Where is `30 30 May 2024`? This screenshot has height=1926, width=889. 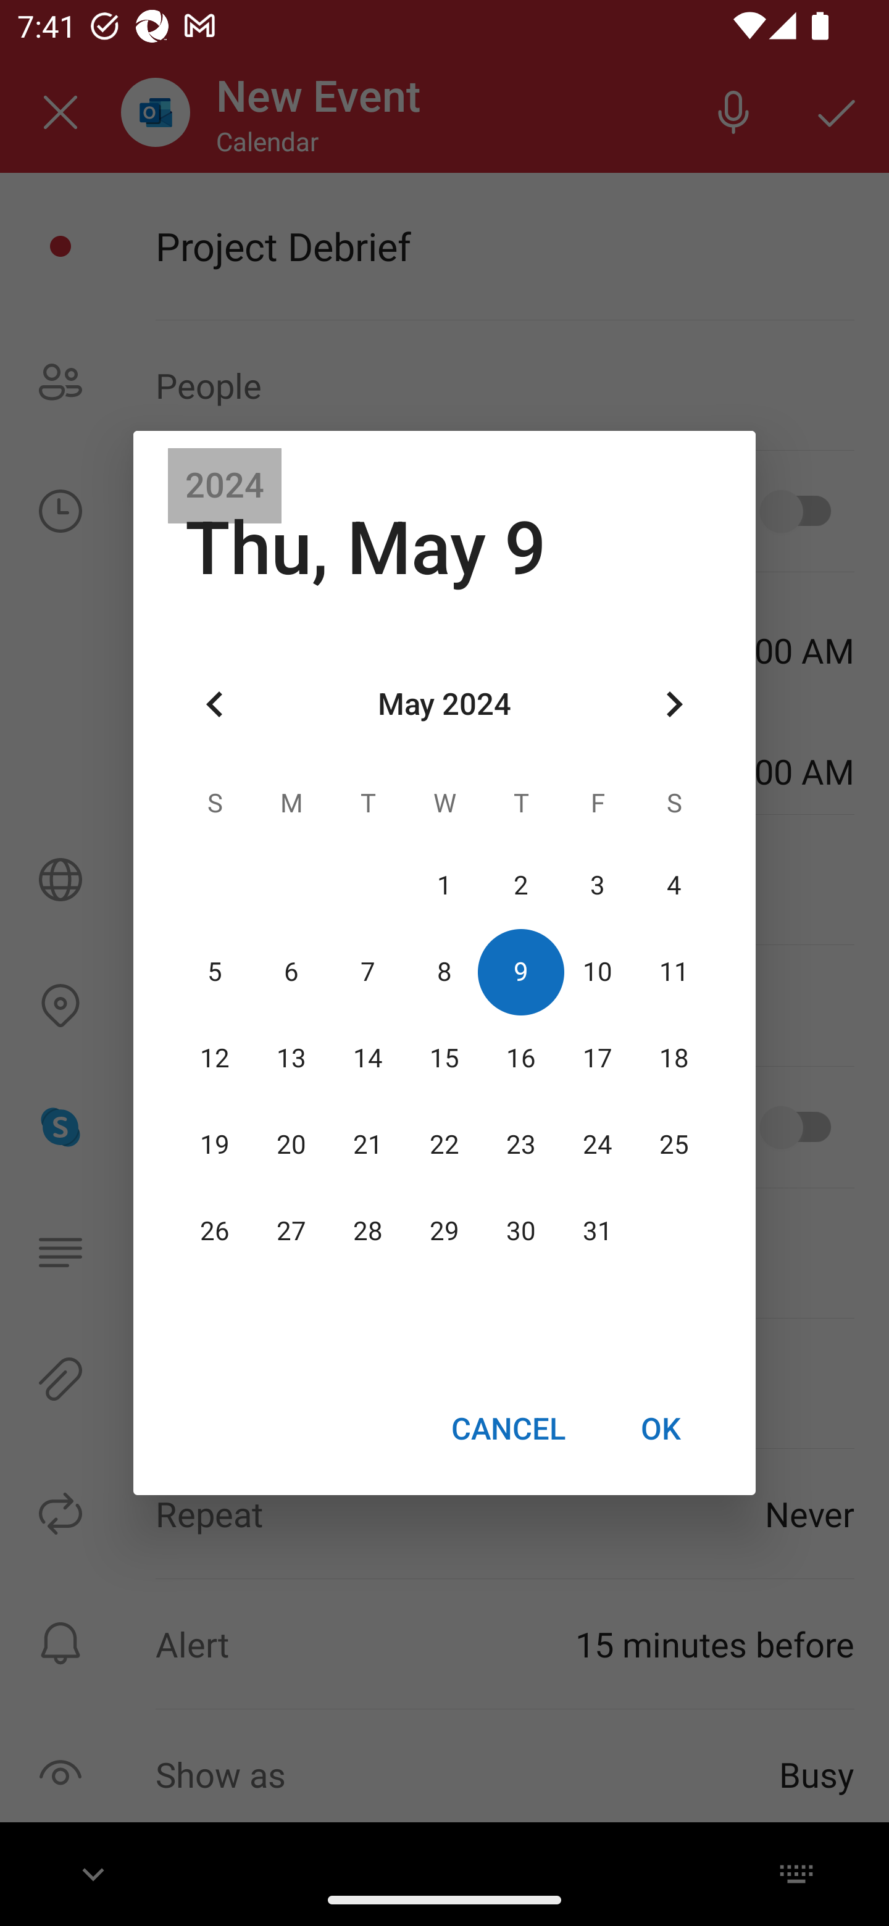 30 30 May 2024 is located at coordinates (520, 1232).